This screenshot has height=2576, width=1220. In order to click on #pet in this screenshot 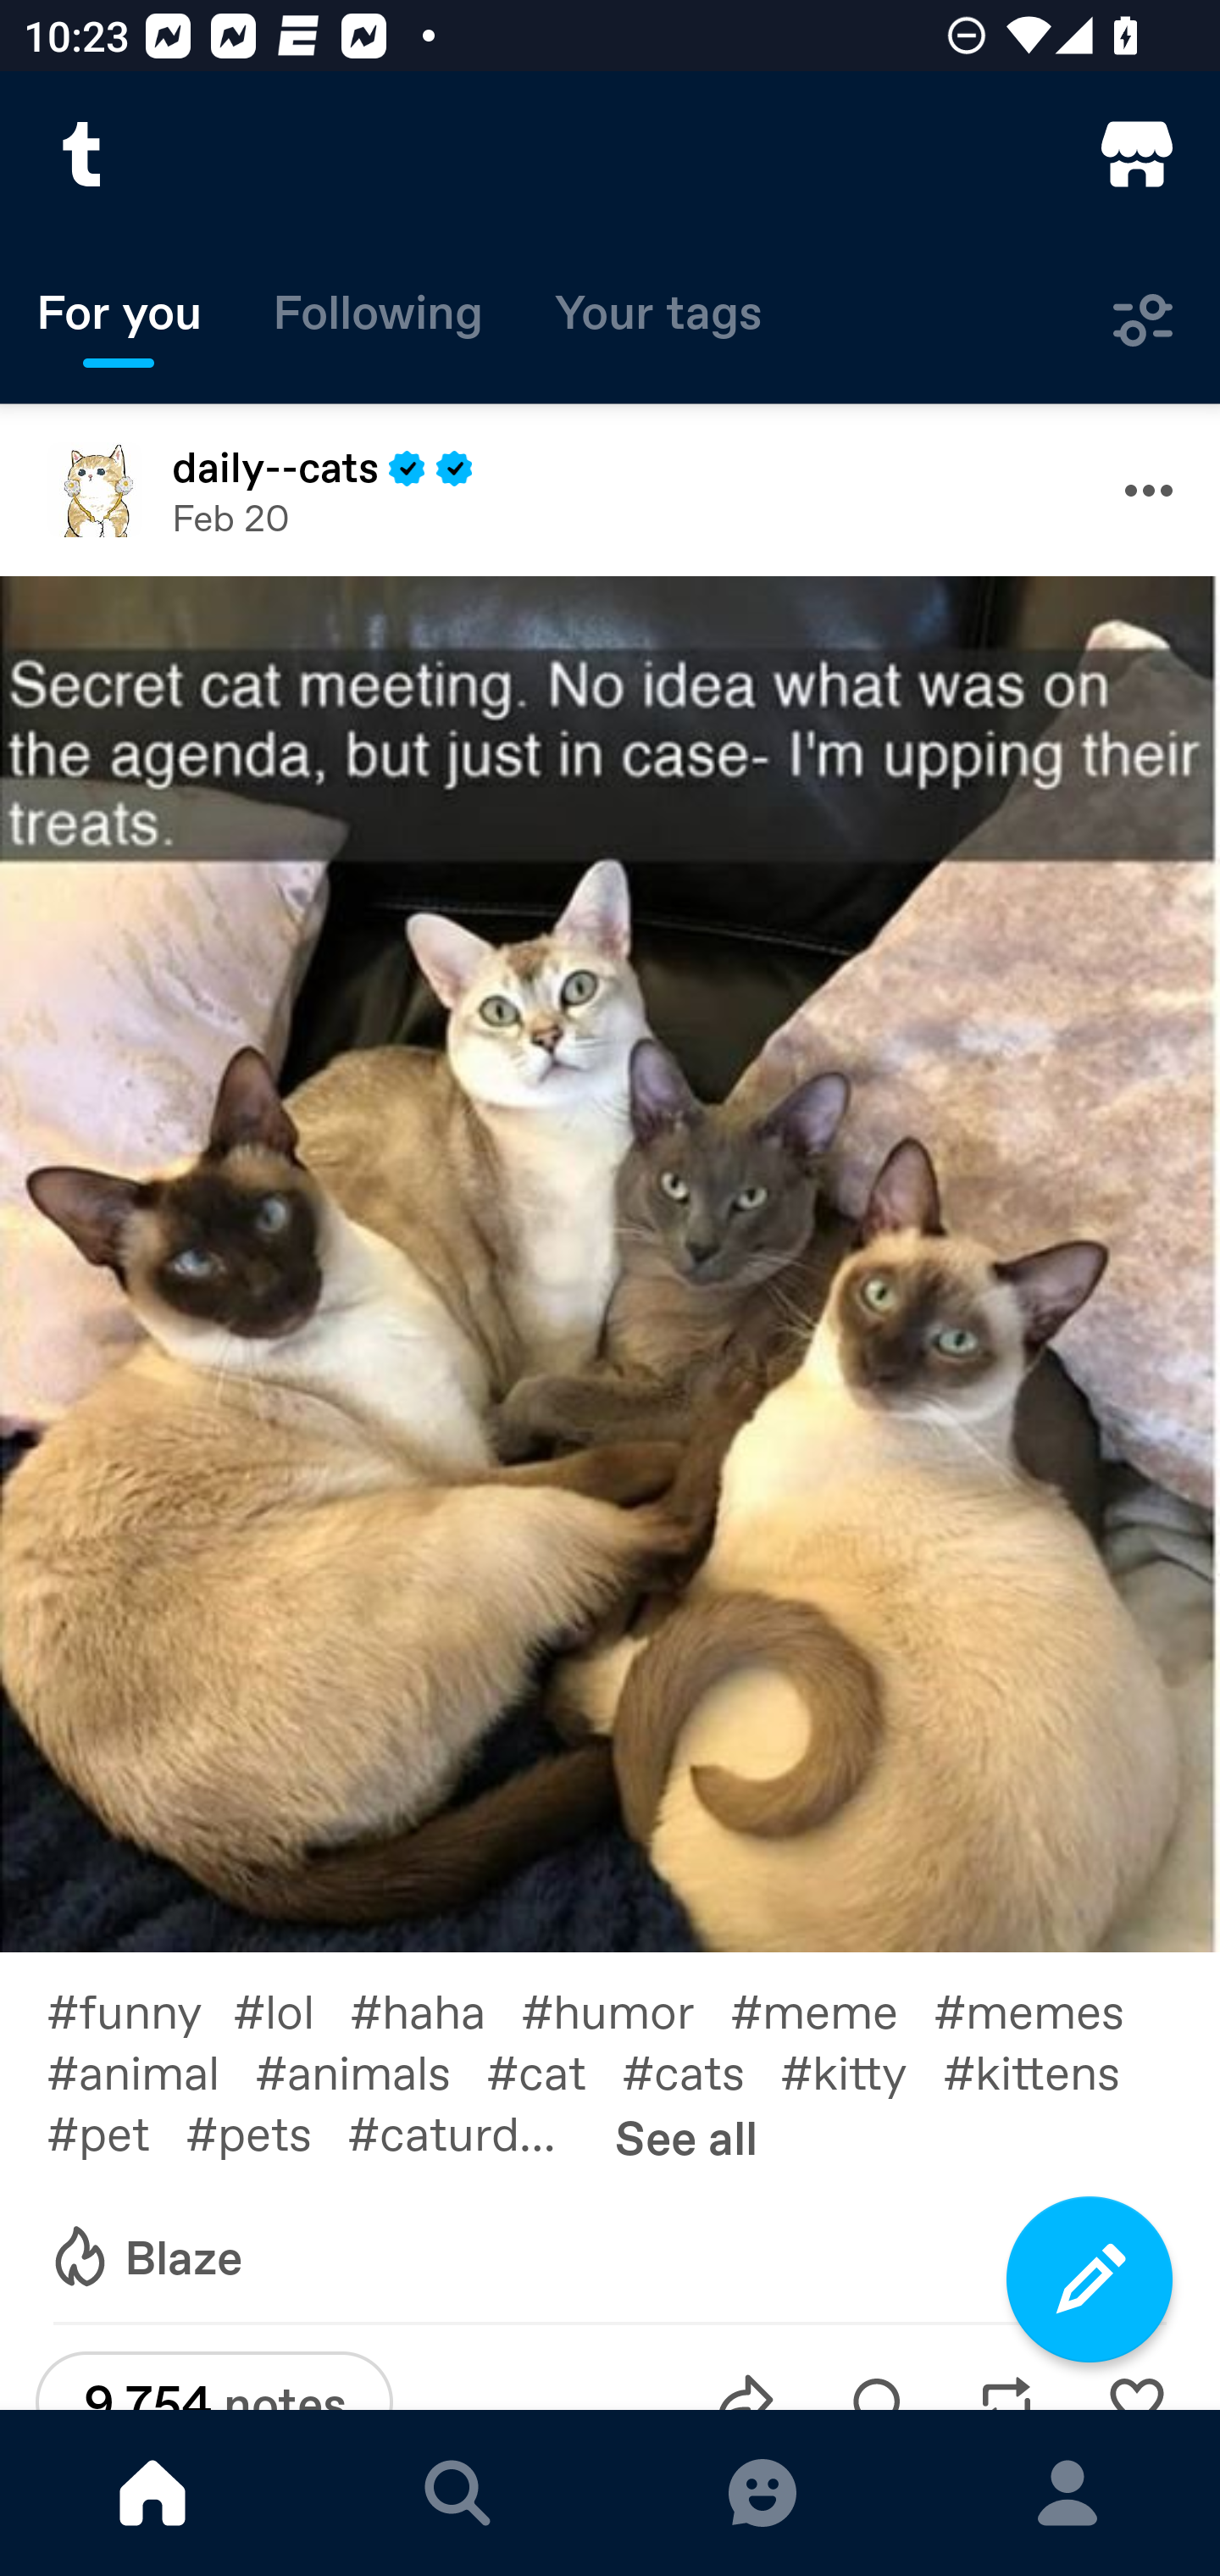, I will do `click(115, 2131)`.